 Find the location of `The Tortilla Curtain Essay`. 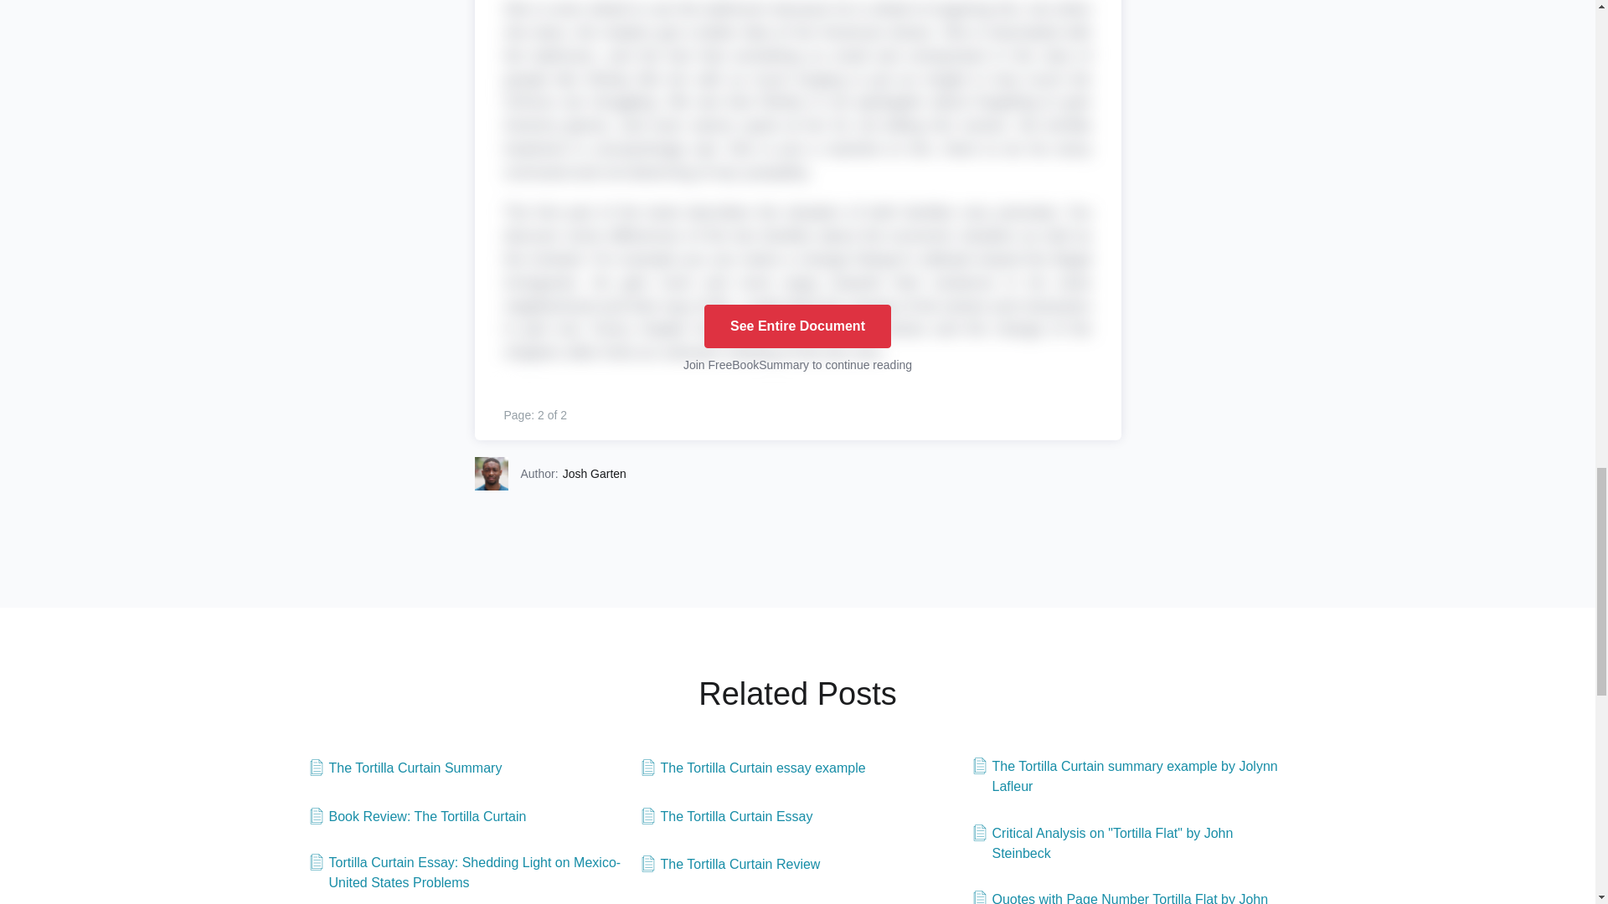

The Tortilla Curtain Essay is located at coordinates (727, 817).